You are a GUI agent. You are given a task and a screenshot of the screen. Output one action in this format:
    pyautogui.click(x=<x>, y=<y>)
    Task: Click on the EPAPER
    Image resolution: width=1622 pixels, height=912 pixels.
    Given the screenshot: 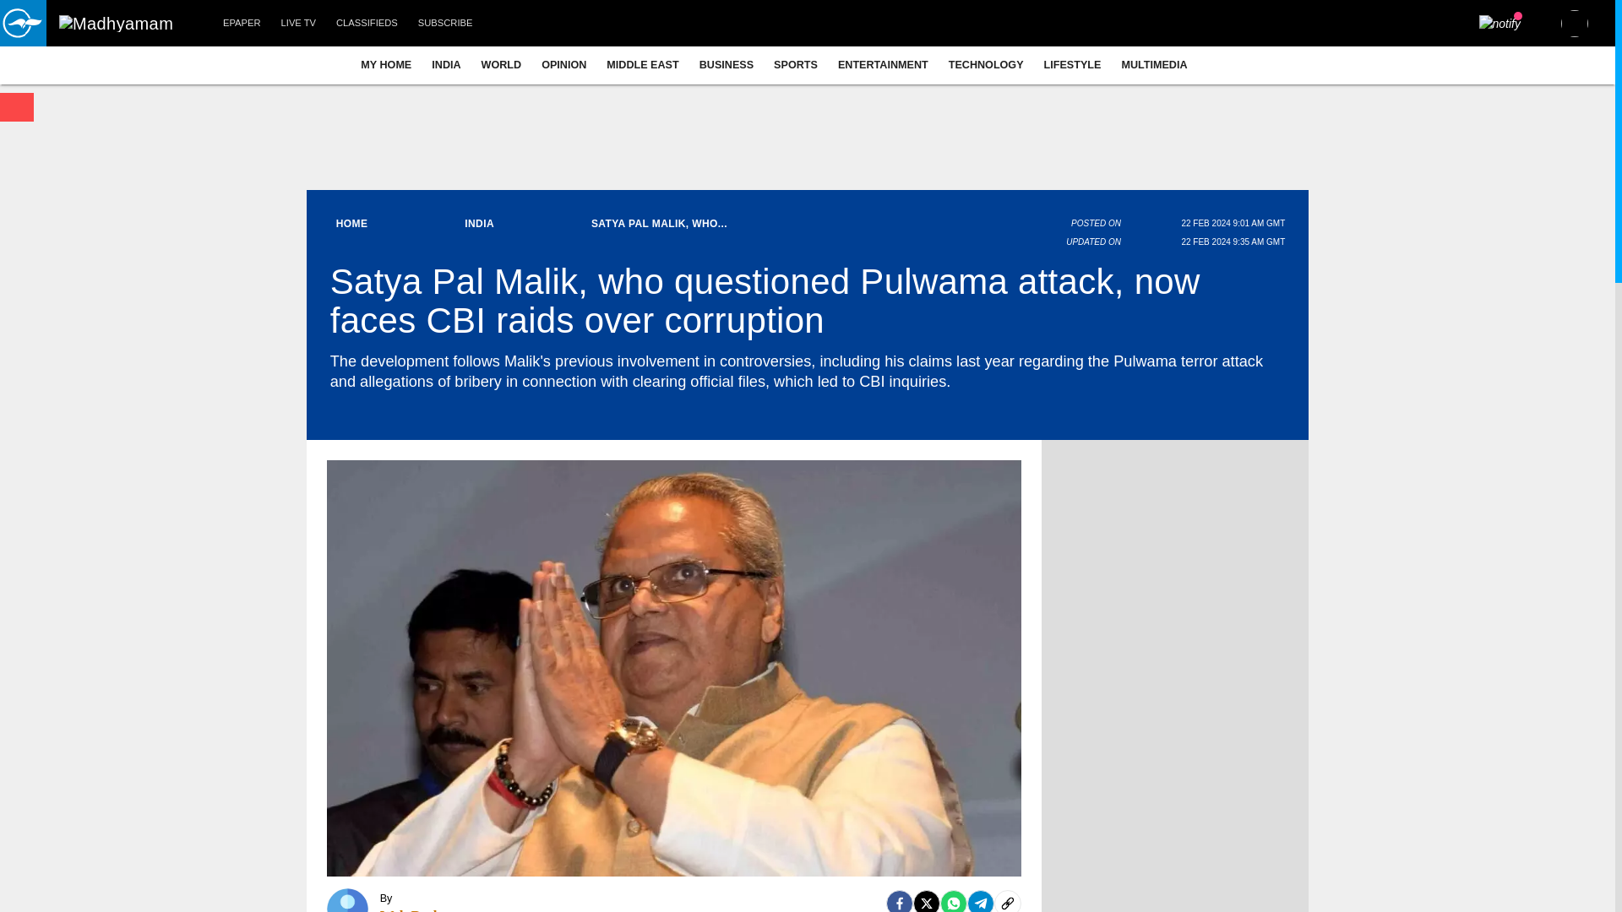 What is the action you would take?
    pyautogui.click(x=242, y=24)
    